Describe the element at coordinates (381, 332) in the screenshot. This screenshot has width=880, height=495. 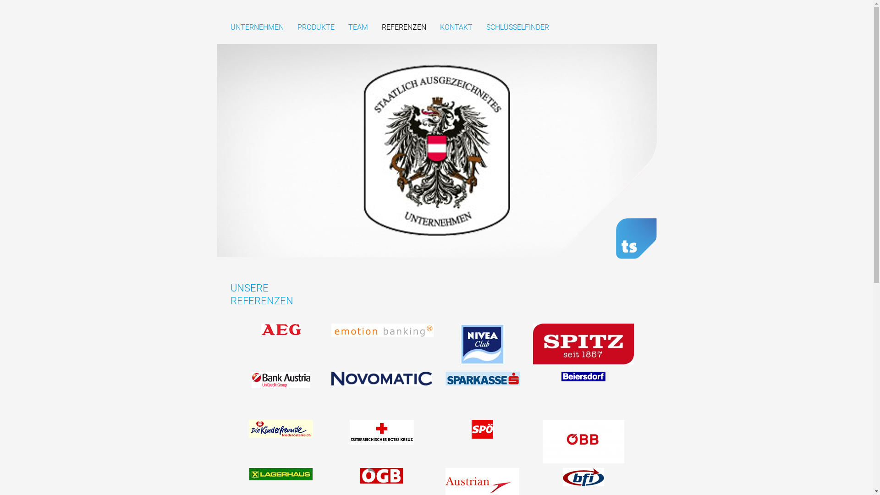
I see `referenz` at that location.